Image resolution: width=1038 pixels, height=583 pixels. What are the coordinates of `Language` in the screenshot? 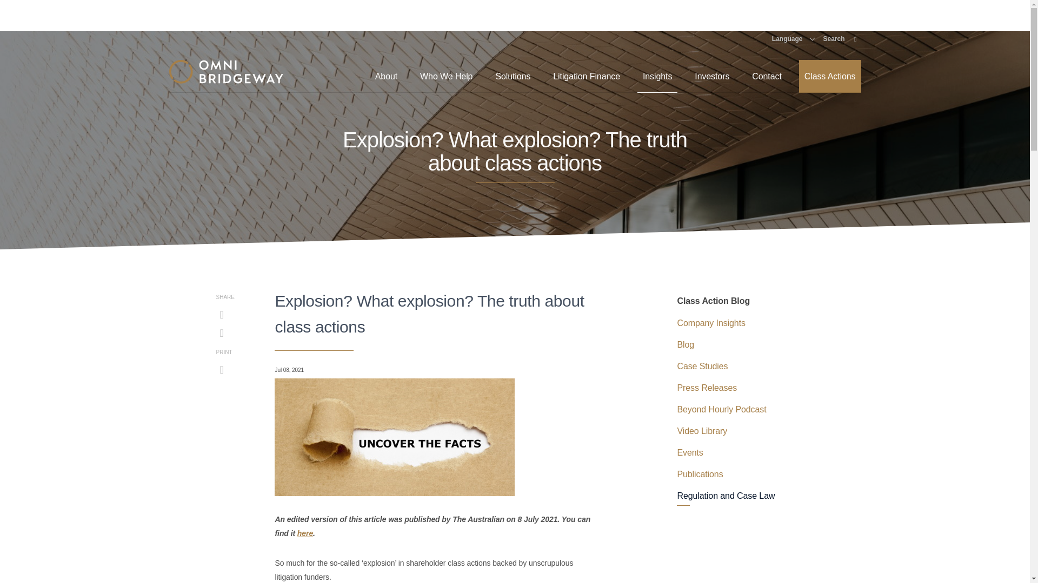 It's located at (794, 38).